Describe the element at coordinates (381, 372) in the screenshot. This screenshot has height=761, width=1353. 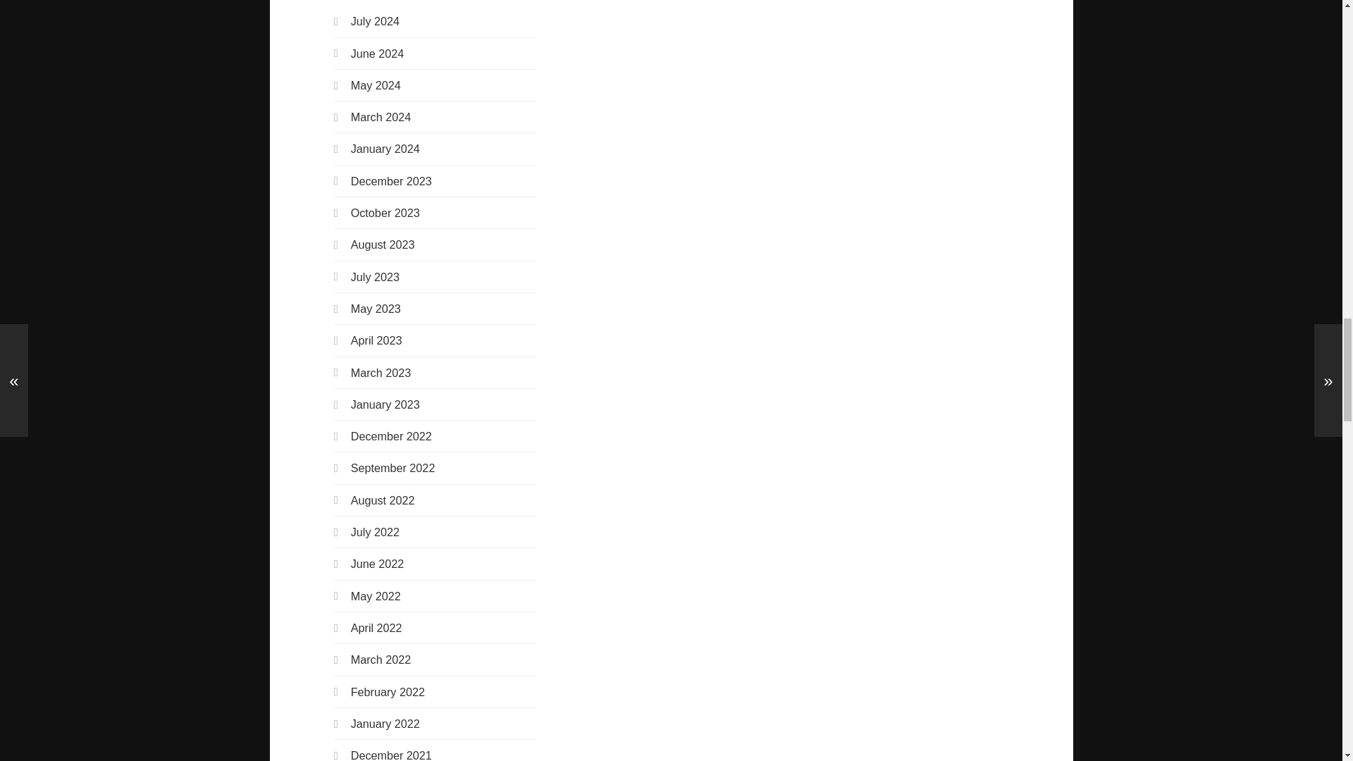
I see `March 2023` at that location.